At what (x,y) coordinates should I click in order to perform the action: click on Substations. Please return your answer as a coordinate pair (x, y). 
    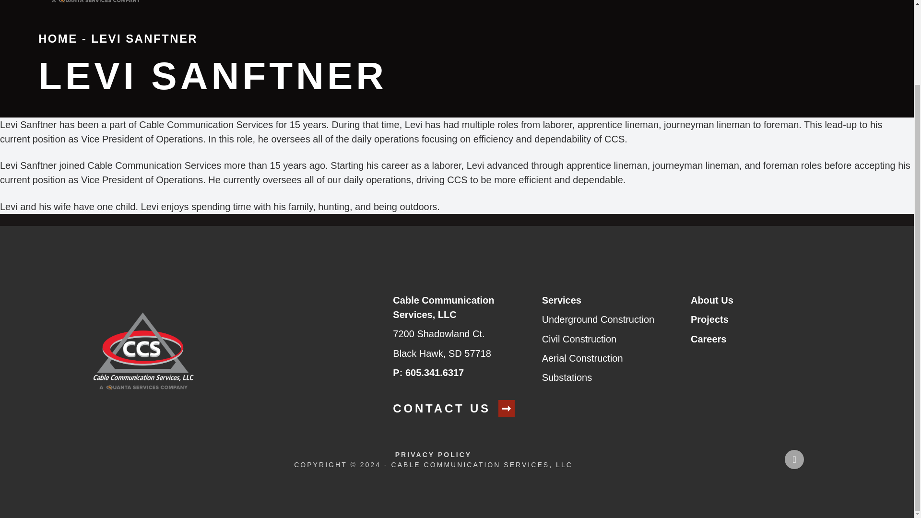
    Looking at the image, I should click on (567, 377).